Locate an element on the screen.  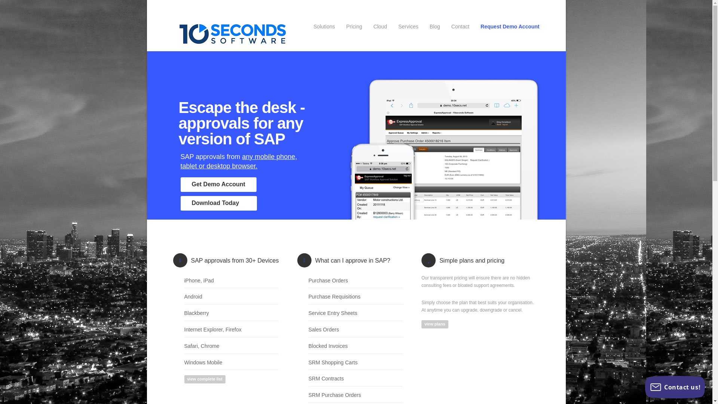
view complete list is located at coordinates (204, 379).